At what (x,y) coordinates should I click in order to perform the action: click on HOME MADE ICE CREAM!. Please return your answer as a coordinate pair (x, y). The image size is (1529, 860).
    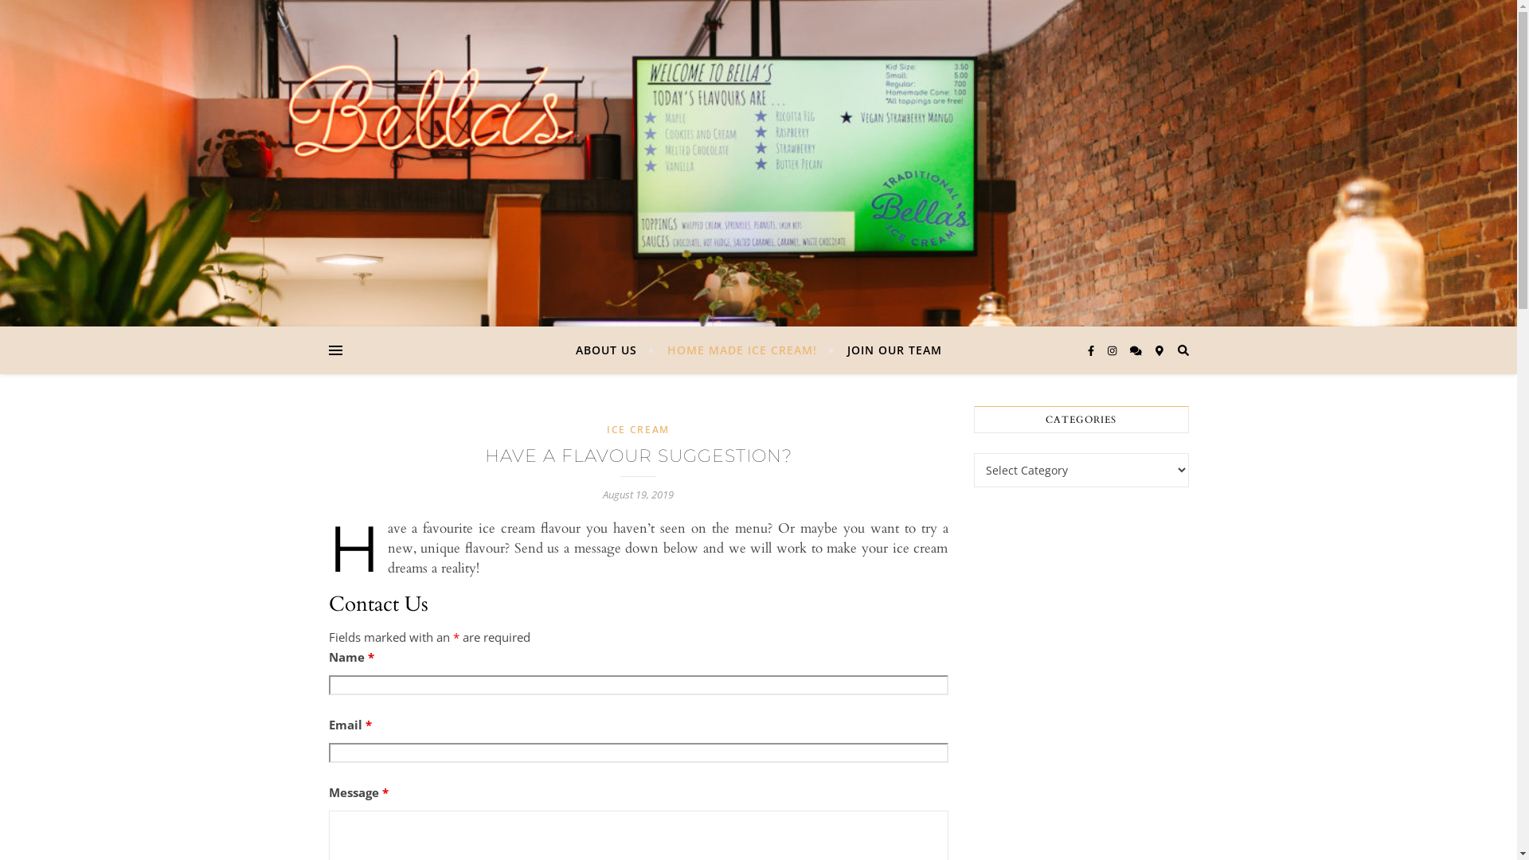
    Looking at the image, I should click on (741, 350).